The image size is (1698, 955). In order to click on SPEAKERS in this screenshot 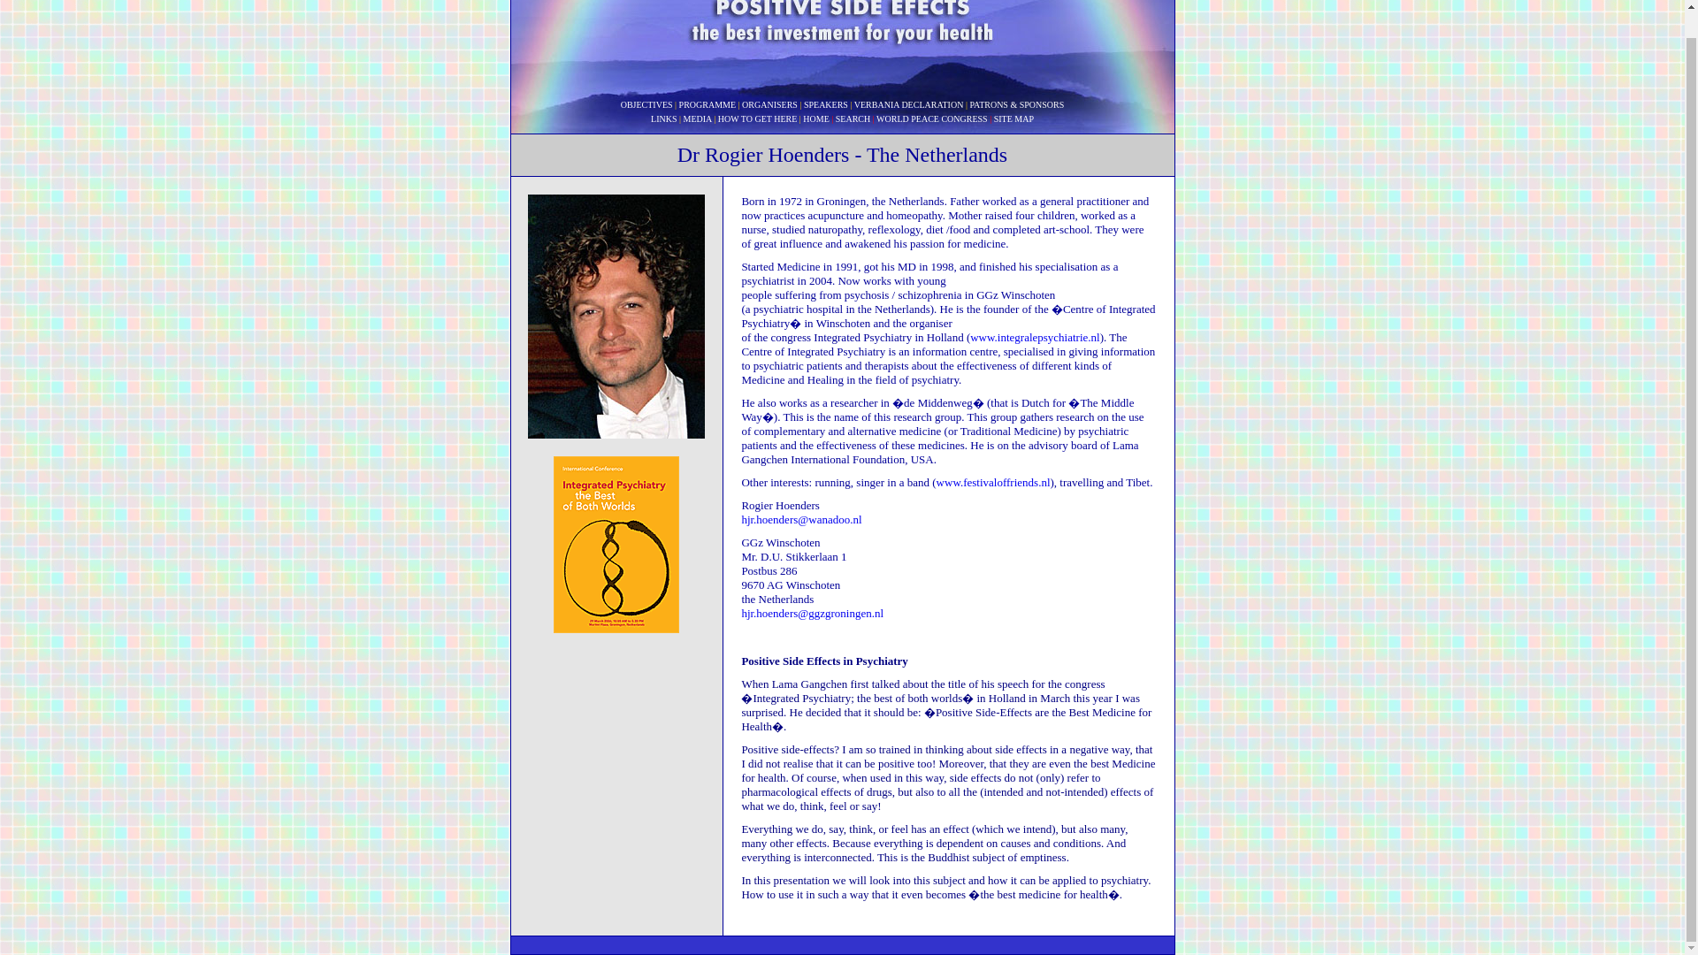, I will do `click(825, 104)`.